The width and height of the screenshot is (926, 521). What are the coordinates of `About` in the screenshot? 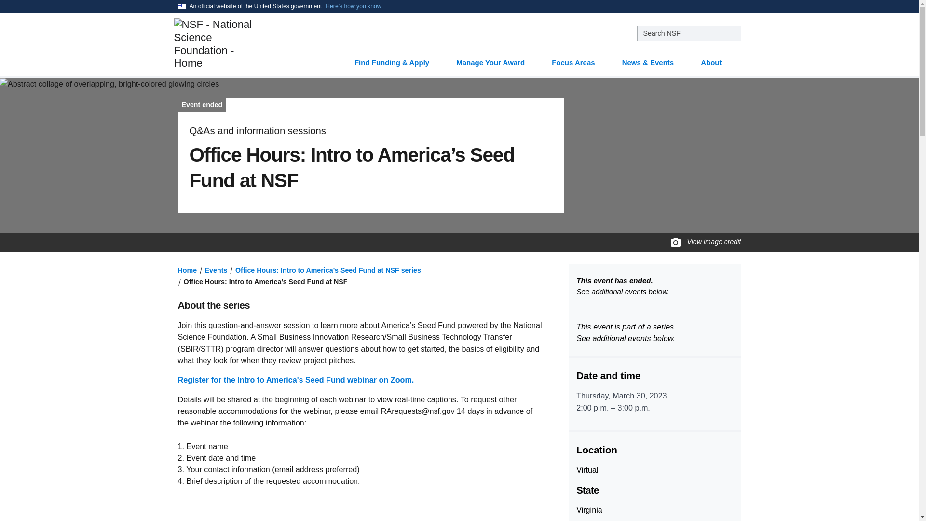 It's located at (717, 59).